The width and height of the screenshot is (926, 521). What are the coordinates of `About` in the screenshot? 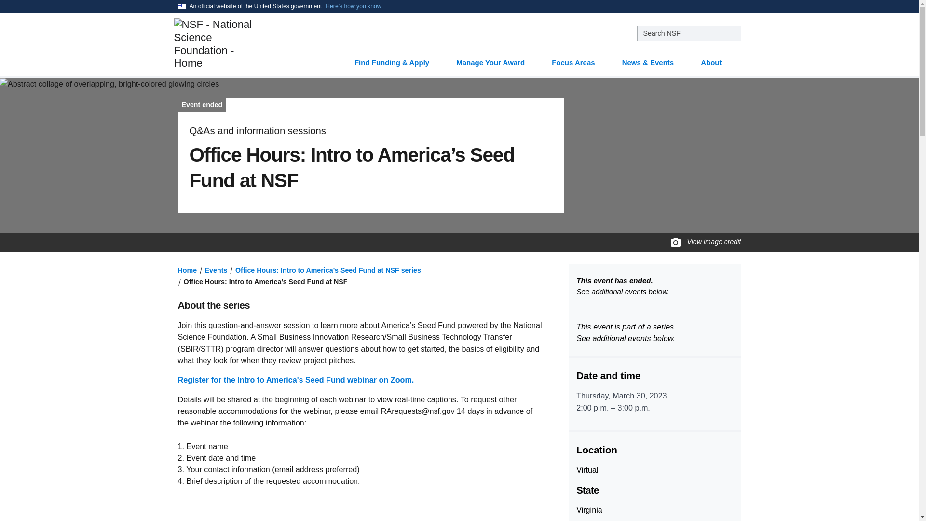 It's located at (717, 59).